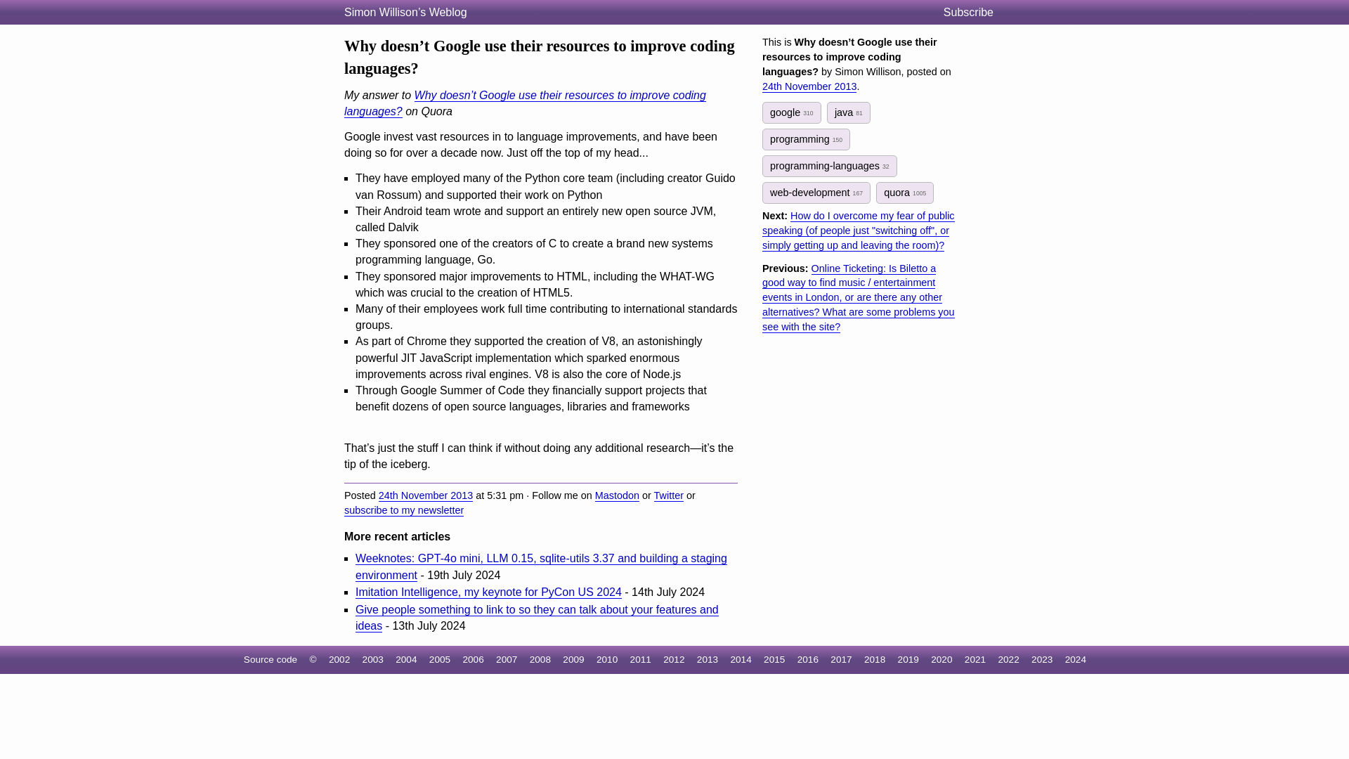  Describe the element at coordinates (908, 659) in the screenshot. I see `2019` at that location.